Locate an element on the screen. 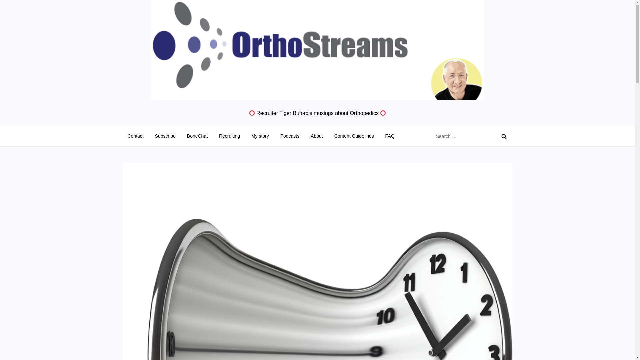  Subscribe is located at coordinates (165, 136).